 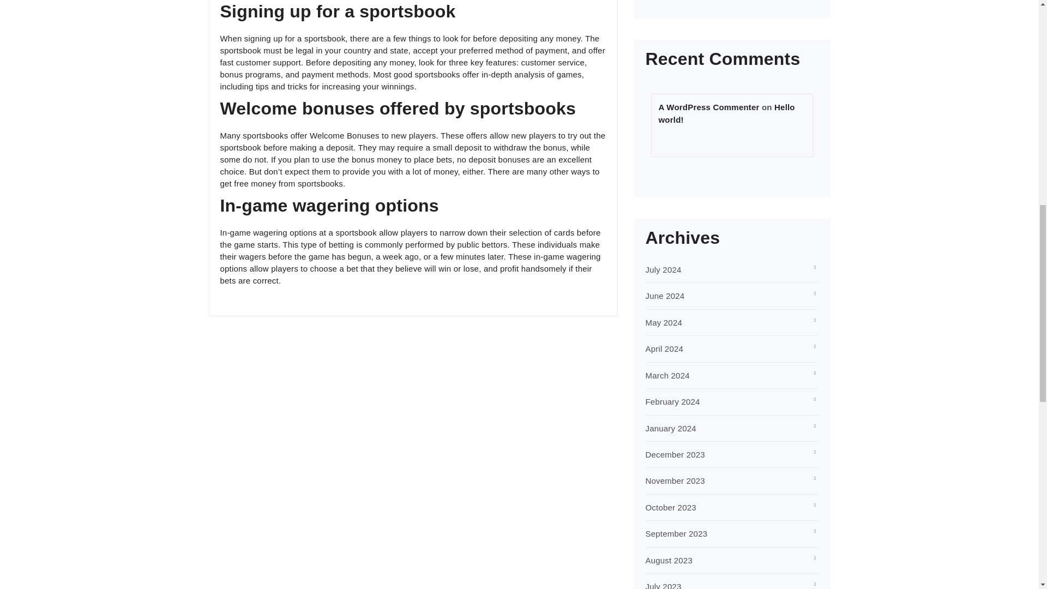 What do you see at coordinates (676, 533) in the screenshot?
I see `September 2023` at bounding box center [676, 533].